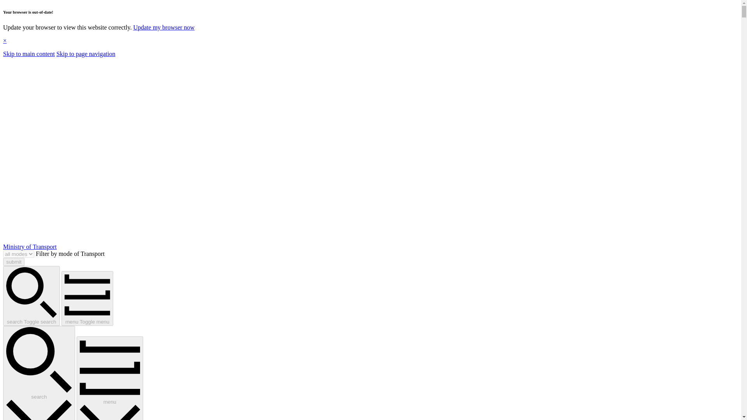 The height and width of the screenshot is (420, 747). I want to click on search Toggle search, so click(31, 296).